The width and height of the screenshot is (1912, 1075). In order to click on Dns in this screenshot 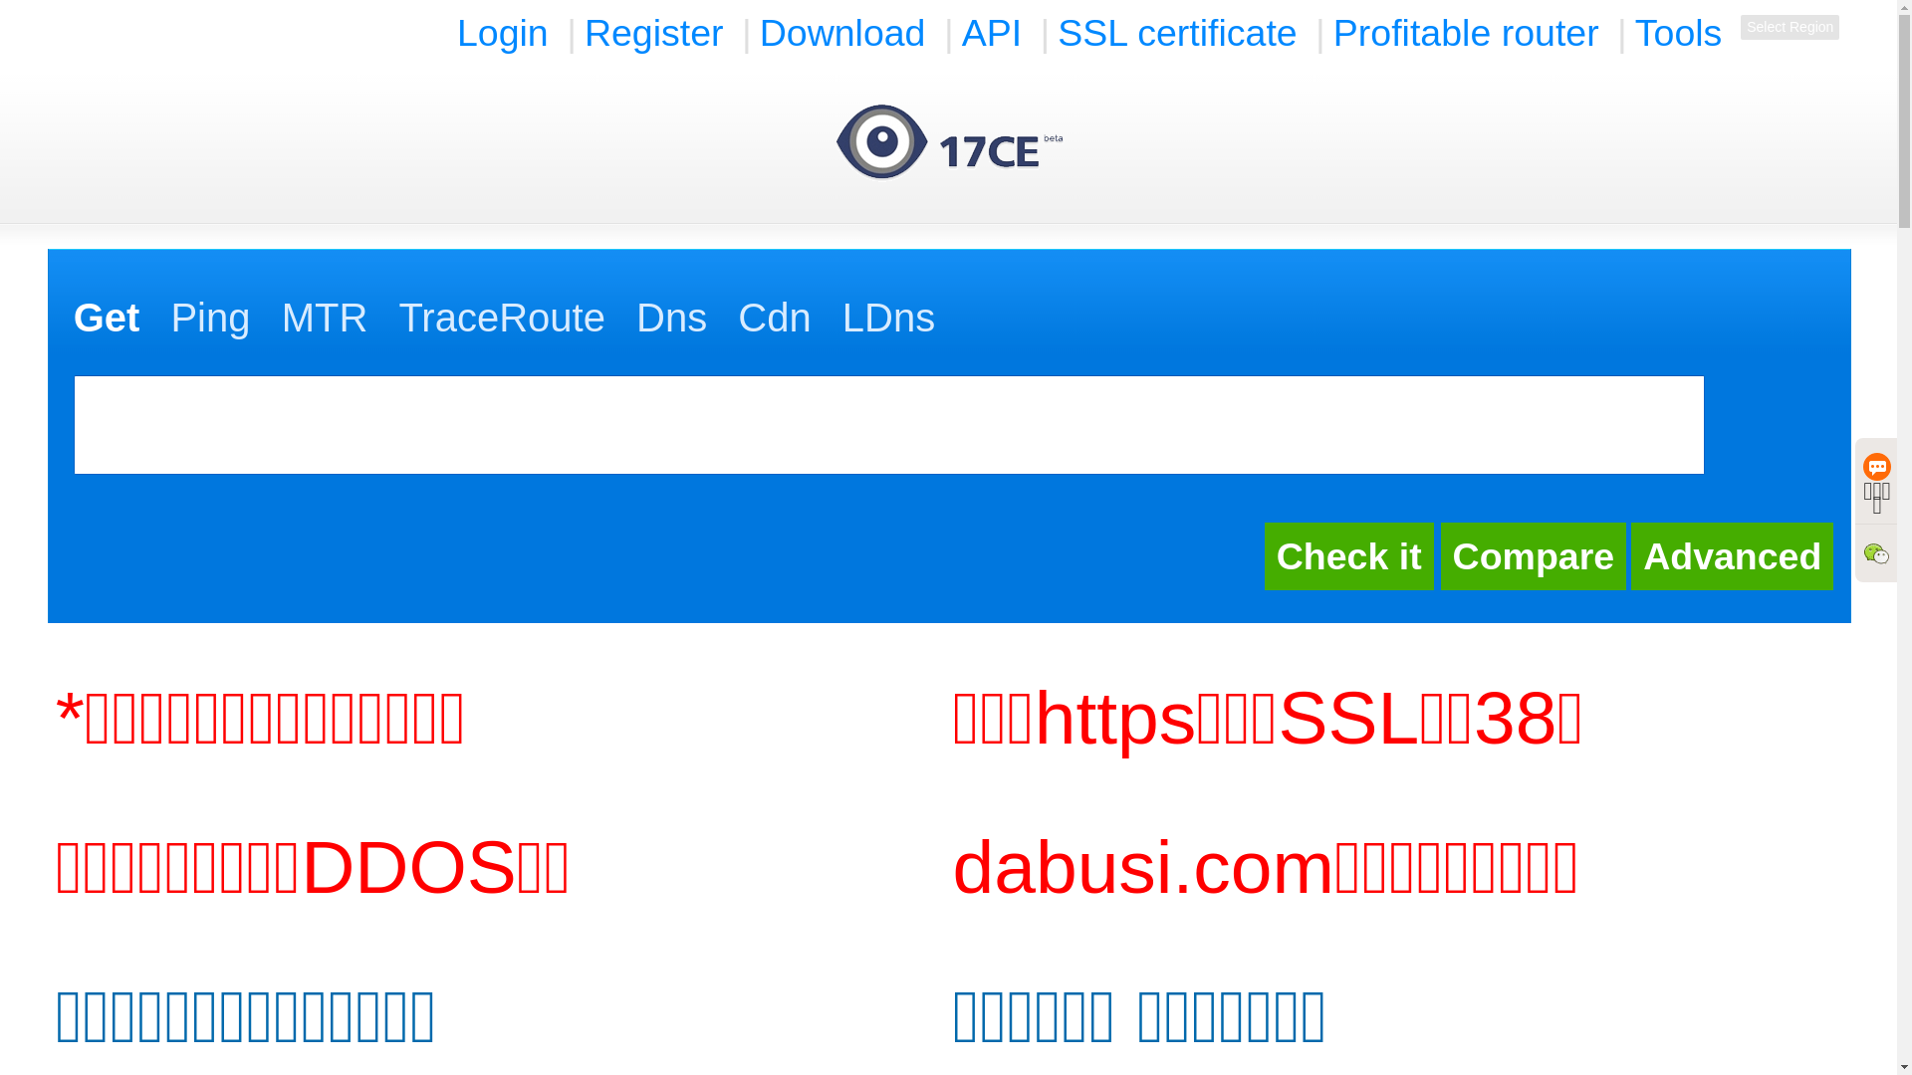, I will do `click(671, 318)`.